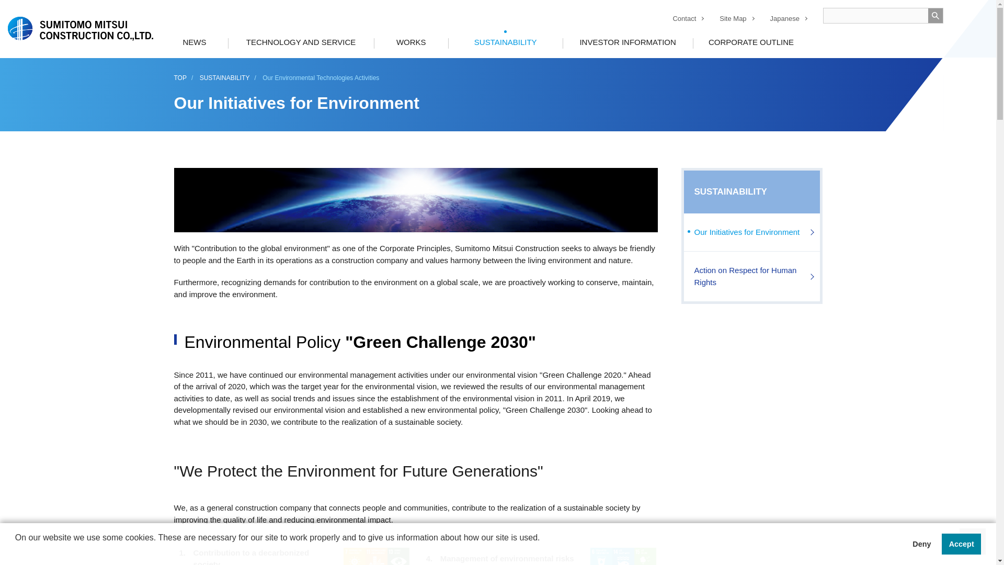 The height and width of the screenshot is (565, 1004). Describe the element at coordinates (194, 42) in the screenshot. I see `NEWS` at that location.